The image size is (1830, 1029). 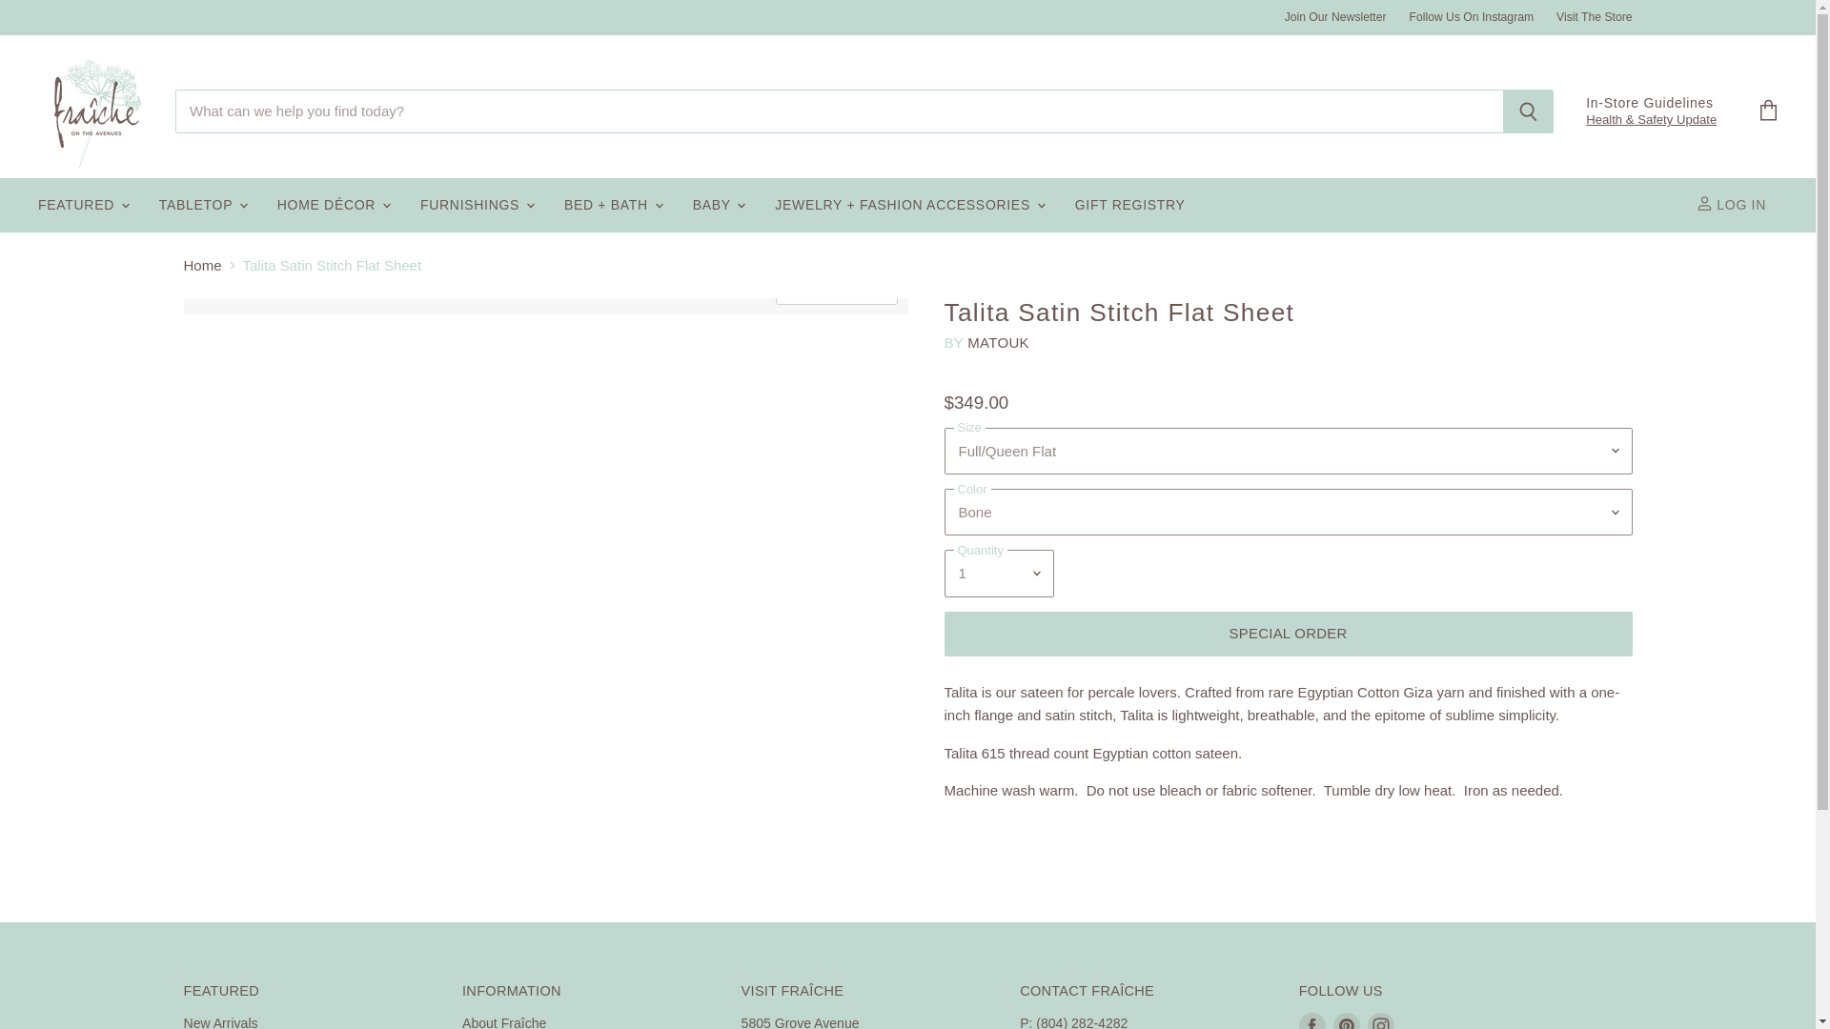 I want to click on Follow Us On Instagram, so click(x=1472, y=16).